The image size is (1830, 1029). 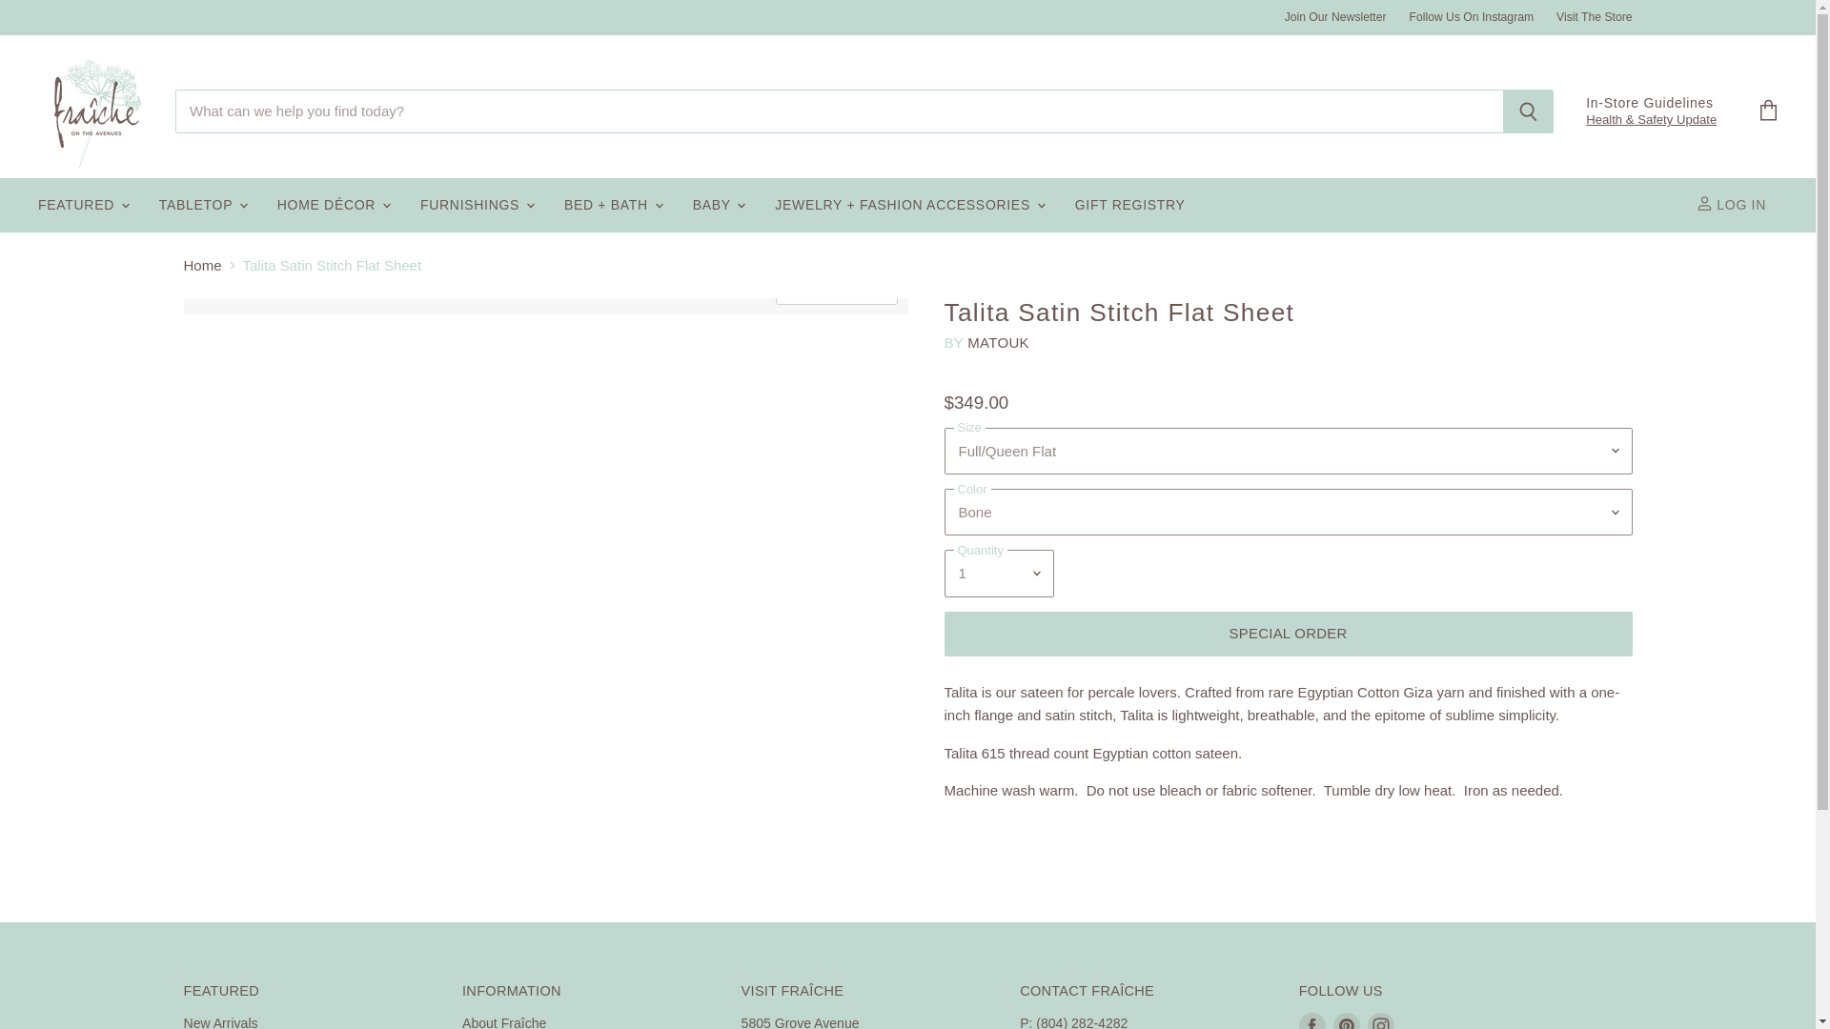 I want to click on Follow Us On Instagram, so click(x=1472, y=16).